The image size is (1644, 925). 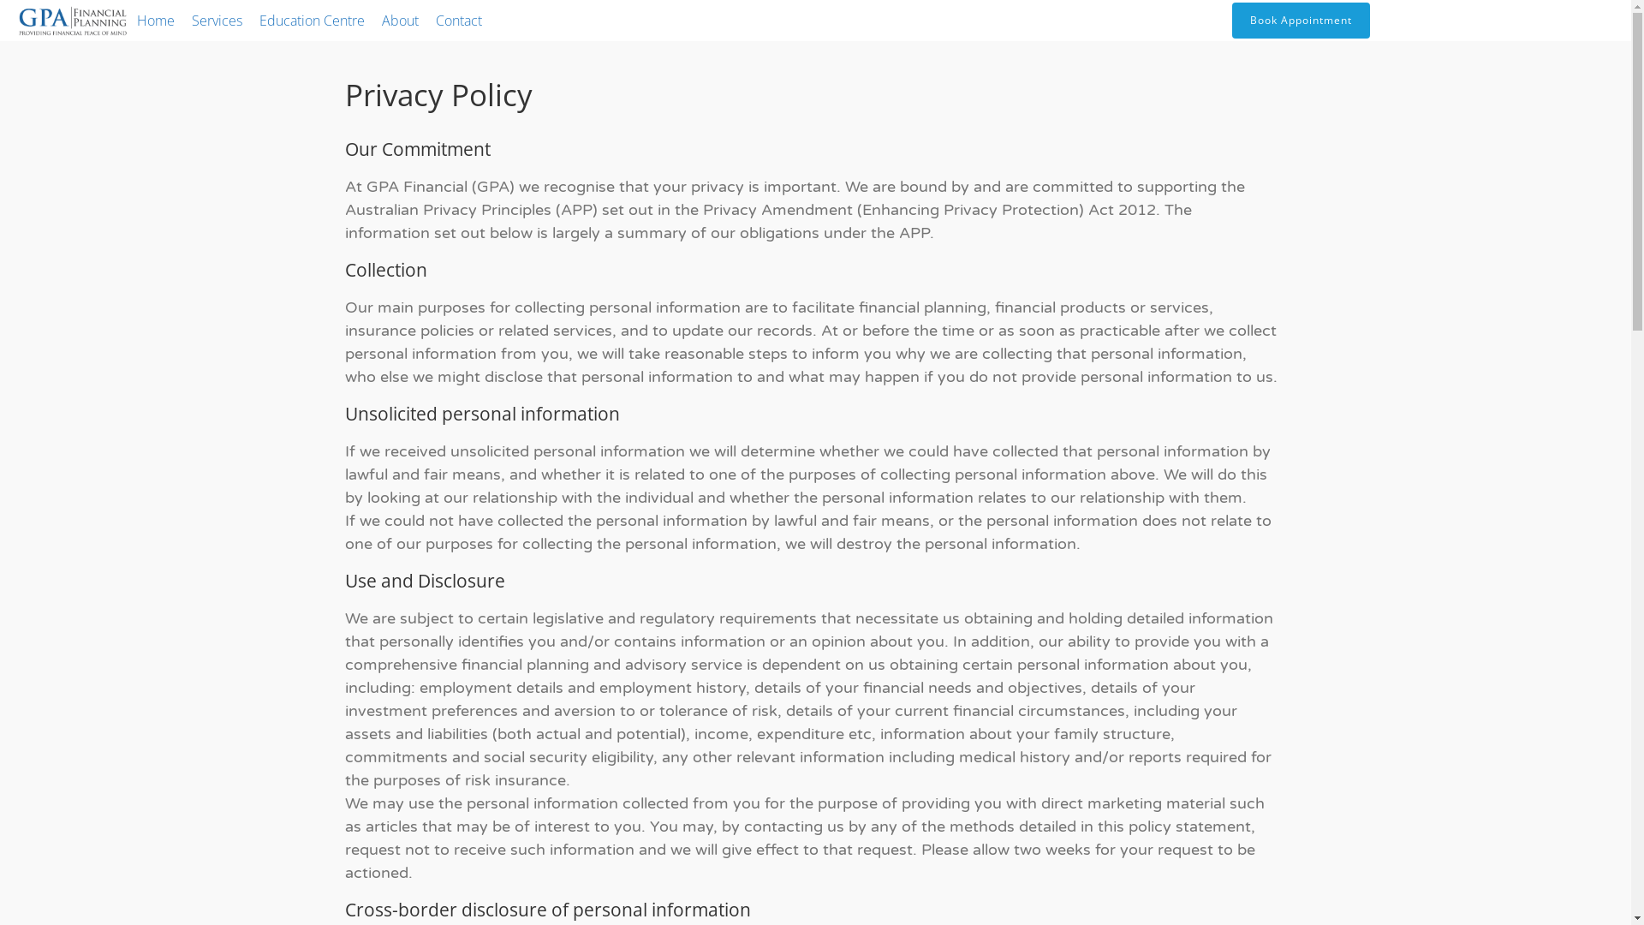 What do you see at coordinates (459, 21) in the screenshot?
I see `Contact` at bounding box center [459, 21].